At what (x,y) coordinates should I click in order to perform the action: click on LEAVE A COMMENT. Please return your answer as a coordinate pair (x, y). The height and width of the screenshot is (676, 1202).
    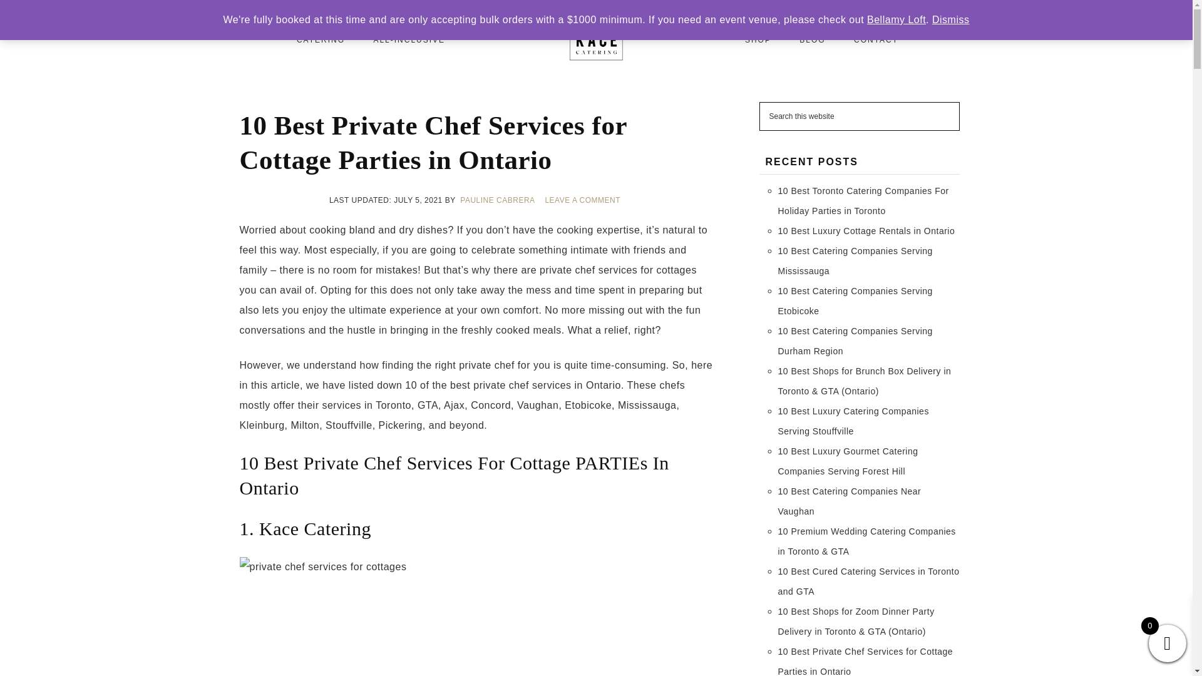
    Looking at the image, I should click on (583, 200).